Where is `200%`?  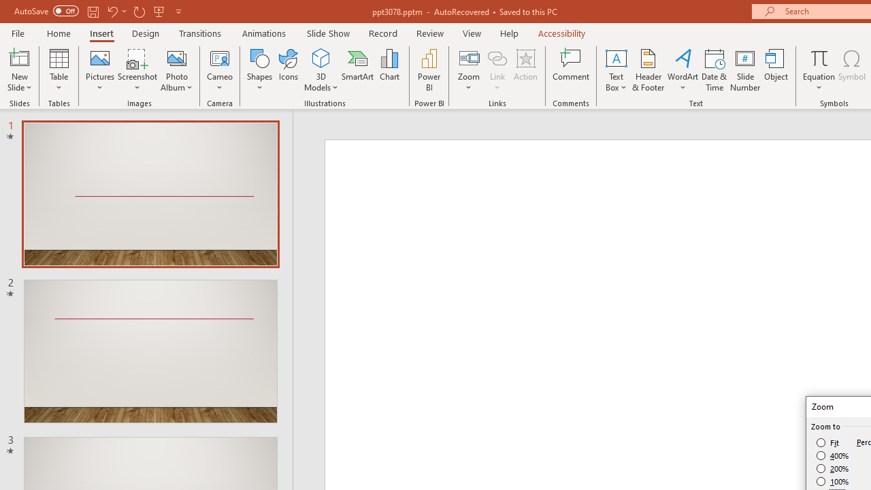
200% is located at coordinates (833, 468).